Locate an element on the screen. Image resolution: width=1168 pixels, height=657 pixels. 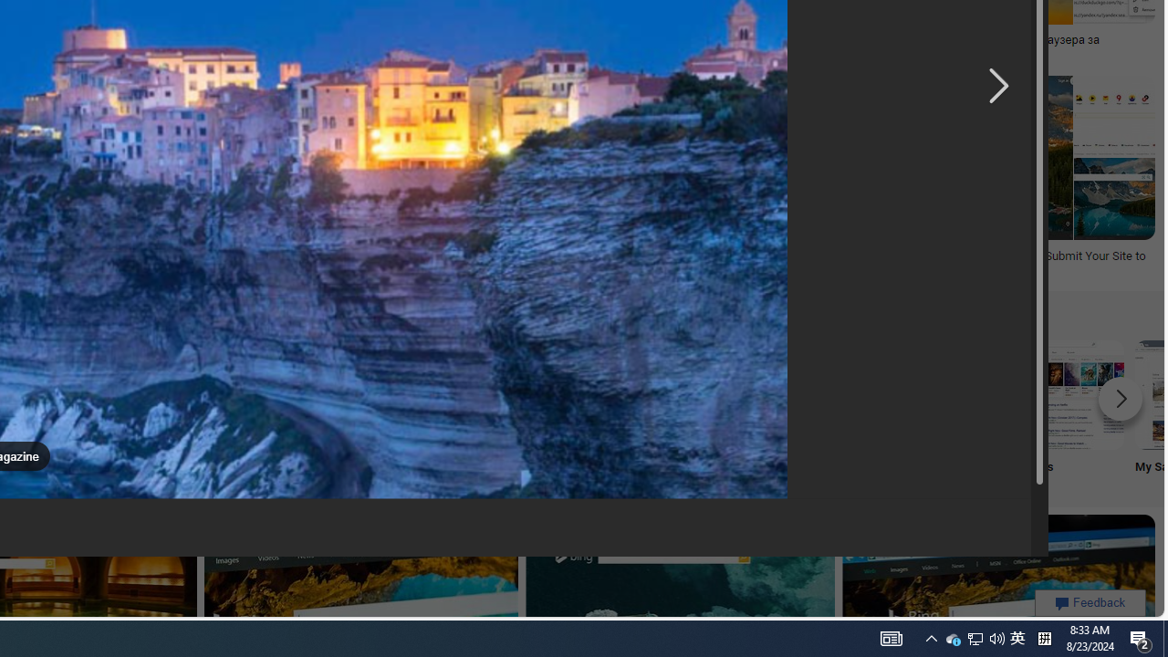
Bing Random Search is located at coordinates (106, 394).